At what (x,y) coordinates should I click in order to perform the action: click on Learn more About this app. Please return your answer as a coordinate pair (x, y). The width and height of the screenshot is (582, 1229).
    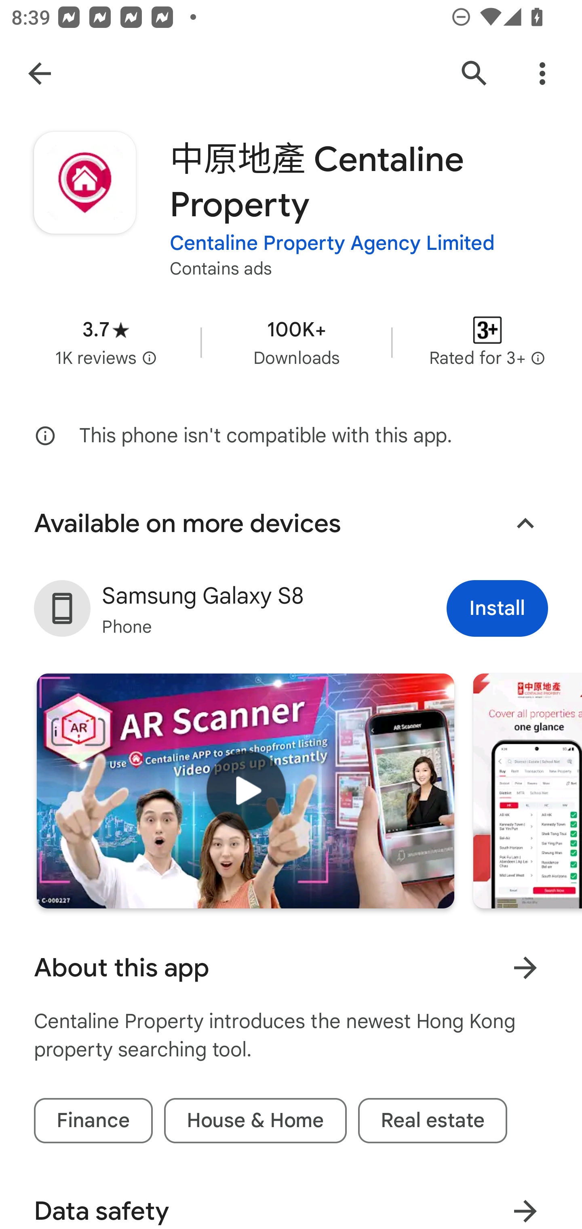
    Looking at the image, I should click on (525, 968).